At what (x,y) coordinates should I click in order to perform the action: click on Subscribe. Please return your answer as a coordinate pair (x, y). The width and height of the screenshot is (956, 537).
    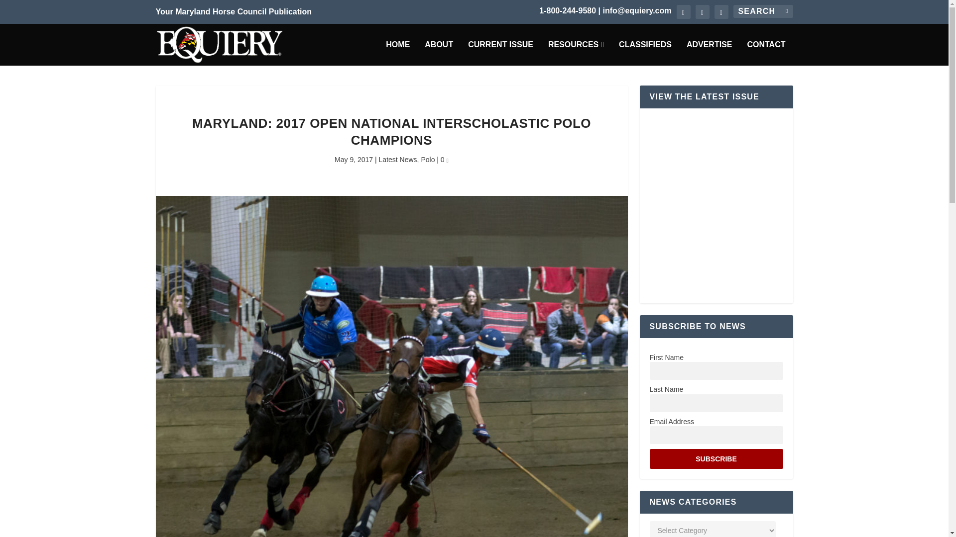
    Looking at the image, I should click on (716, 458).